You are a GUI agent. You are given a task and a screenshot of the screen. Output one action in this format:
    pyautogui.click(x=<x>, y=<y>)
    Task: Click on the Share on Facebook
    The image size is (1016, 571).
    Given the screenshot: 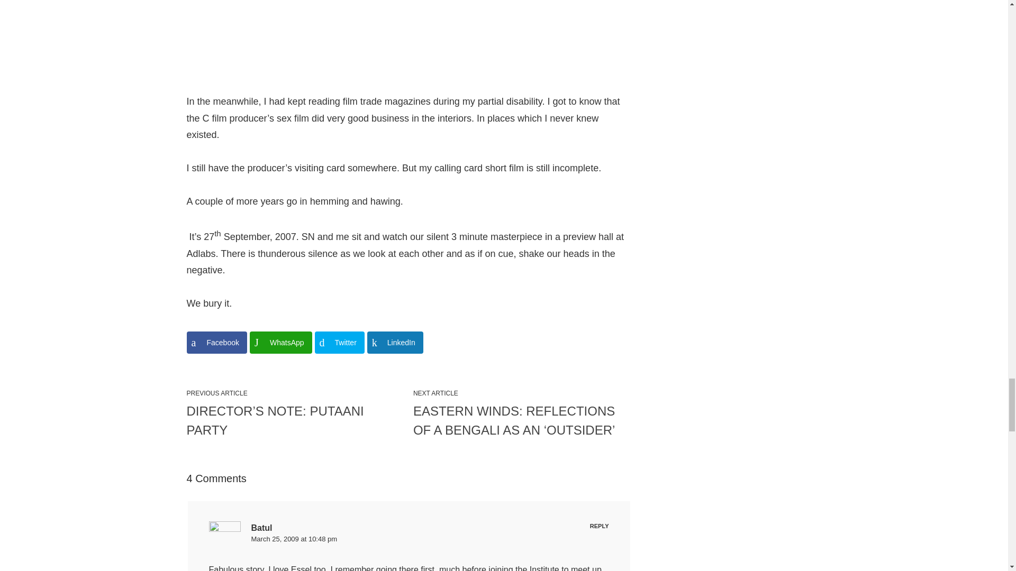 What is the action you would take?
    pyautogui.click(x=216, y=343)
    